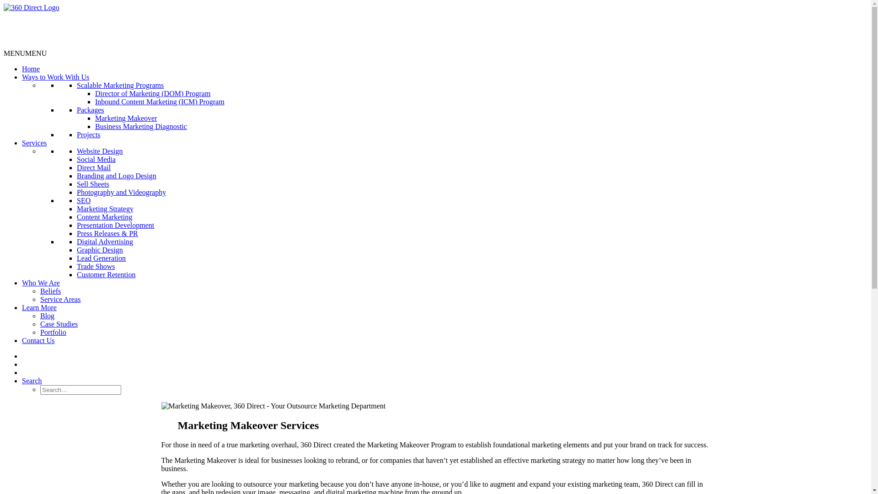  Describe the element at coordinates (32, 381) in the screenshot. I see `Search` at that location.